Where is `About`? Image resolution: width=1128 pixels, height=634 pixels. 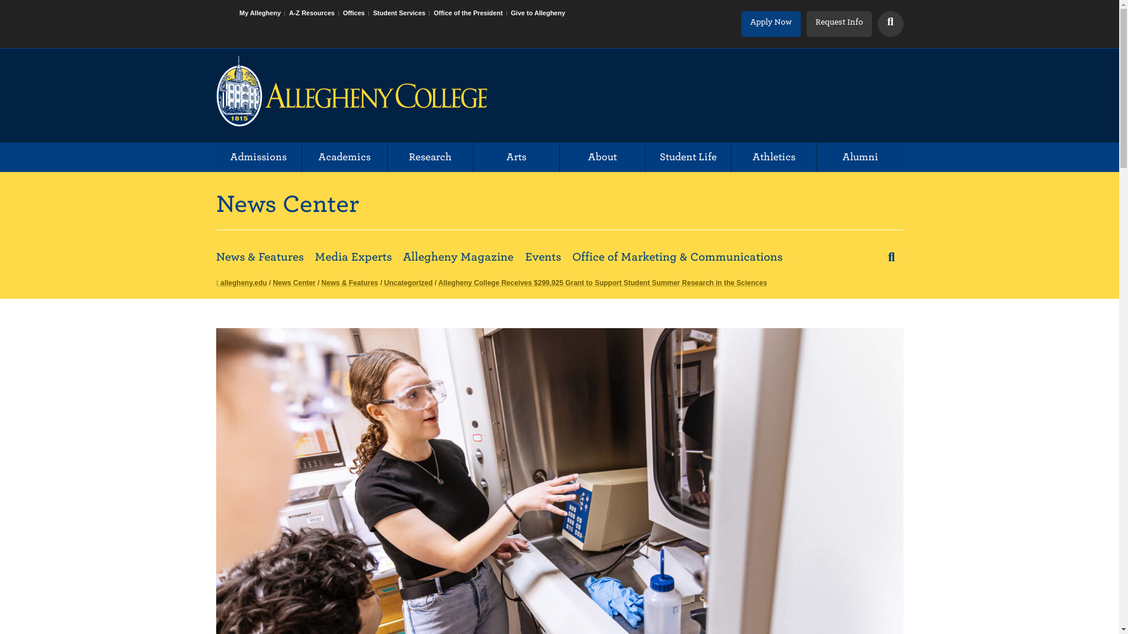
About is located at coordinates (602, 157).